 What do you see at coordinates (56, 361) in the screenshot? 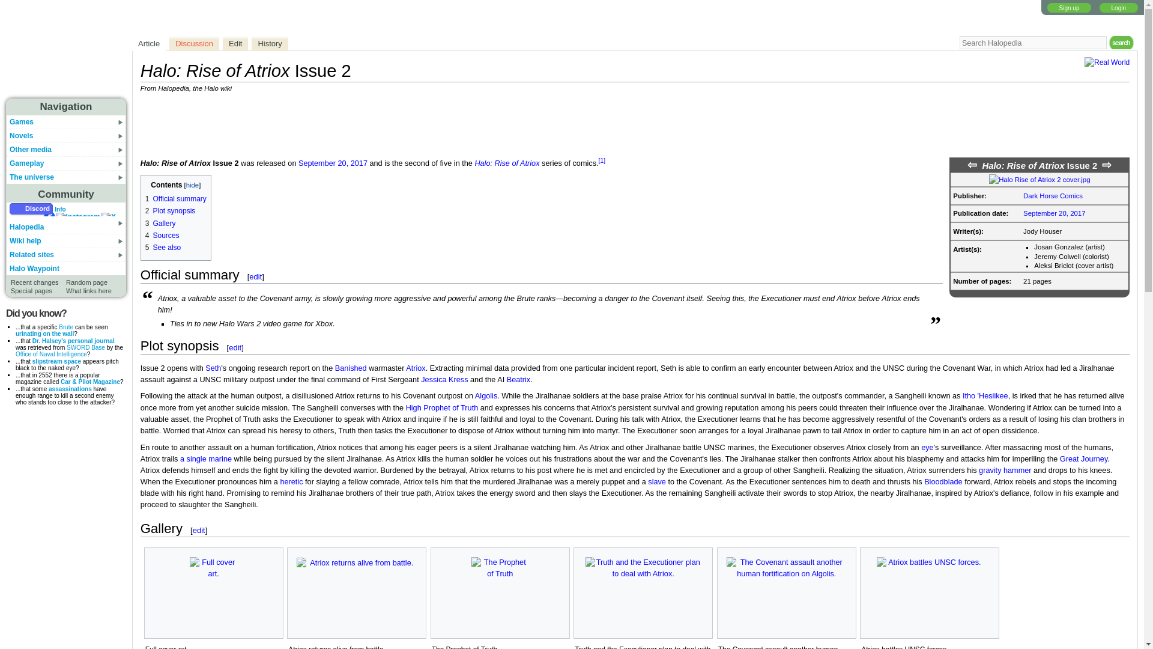
I see `Slipstream space` at bounding box center [56, 361].